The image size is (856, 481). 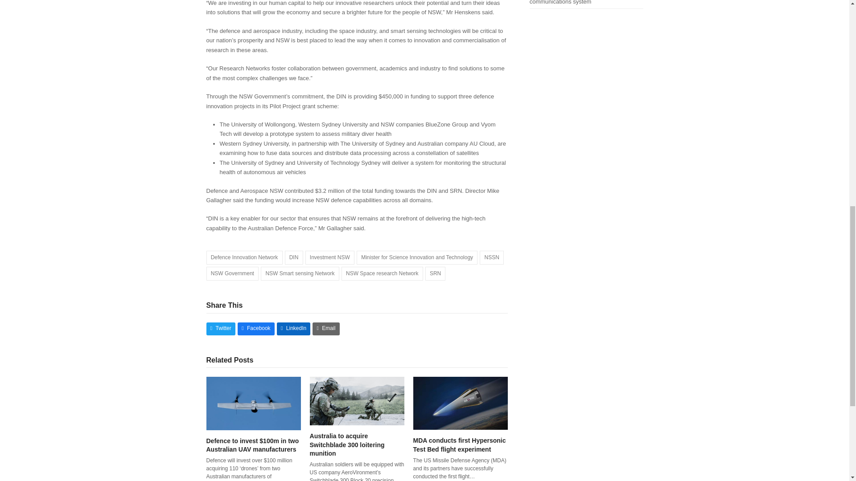 What do you see at coordinates (460, 403) in the screenshot?
I see `MDA conducts first Hypersonic Test Bed flight experiment` at bounding box center [460, 403].